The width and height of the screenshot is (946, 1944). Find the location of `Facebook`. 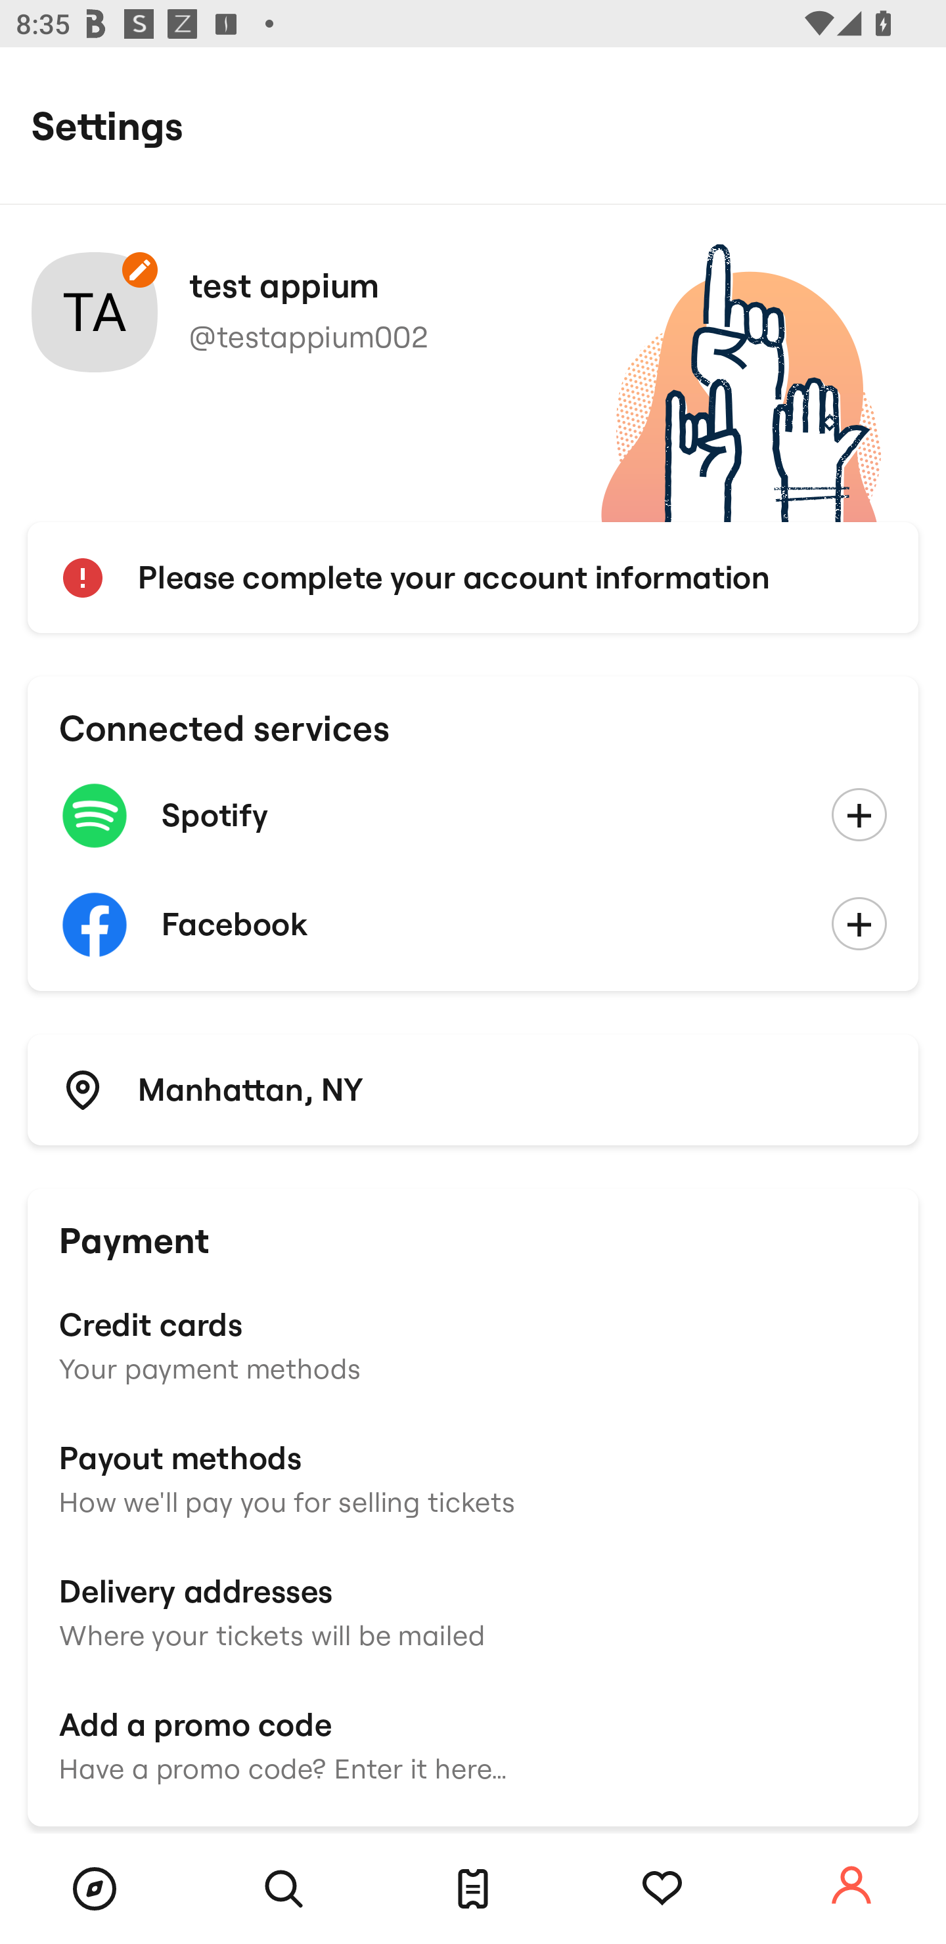

Facebook is located at coordinates (473, 925).